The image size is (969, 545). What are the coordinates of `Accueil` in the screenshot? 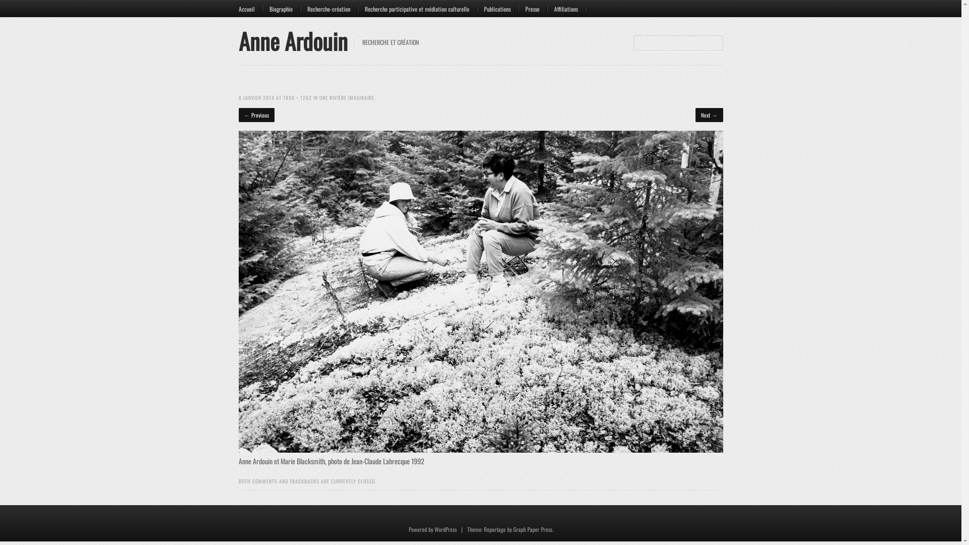 It's located at (250, 9).